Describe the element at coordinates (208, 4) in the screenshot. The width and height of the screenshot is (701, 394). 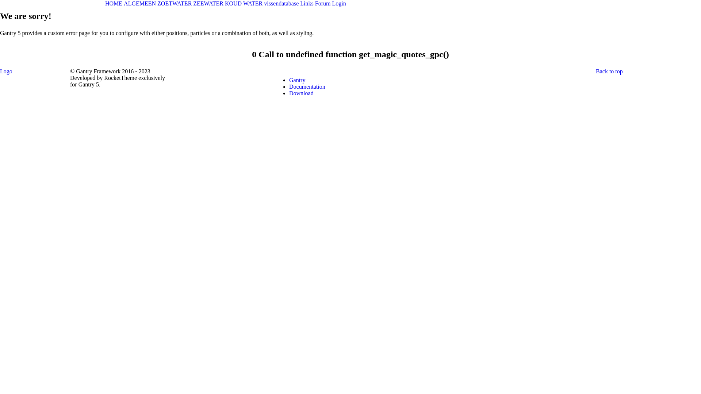
I see `ZEEWATER` at that location.